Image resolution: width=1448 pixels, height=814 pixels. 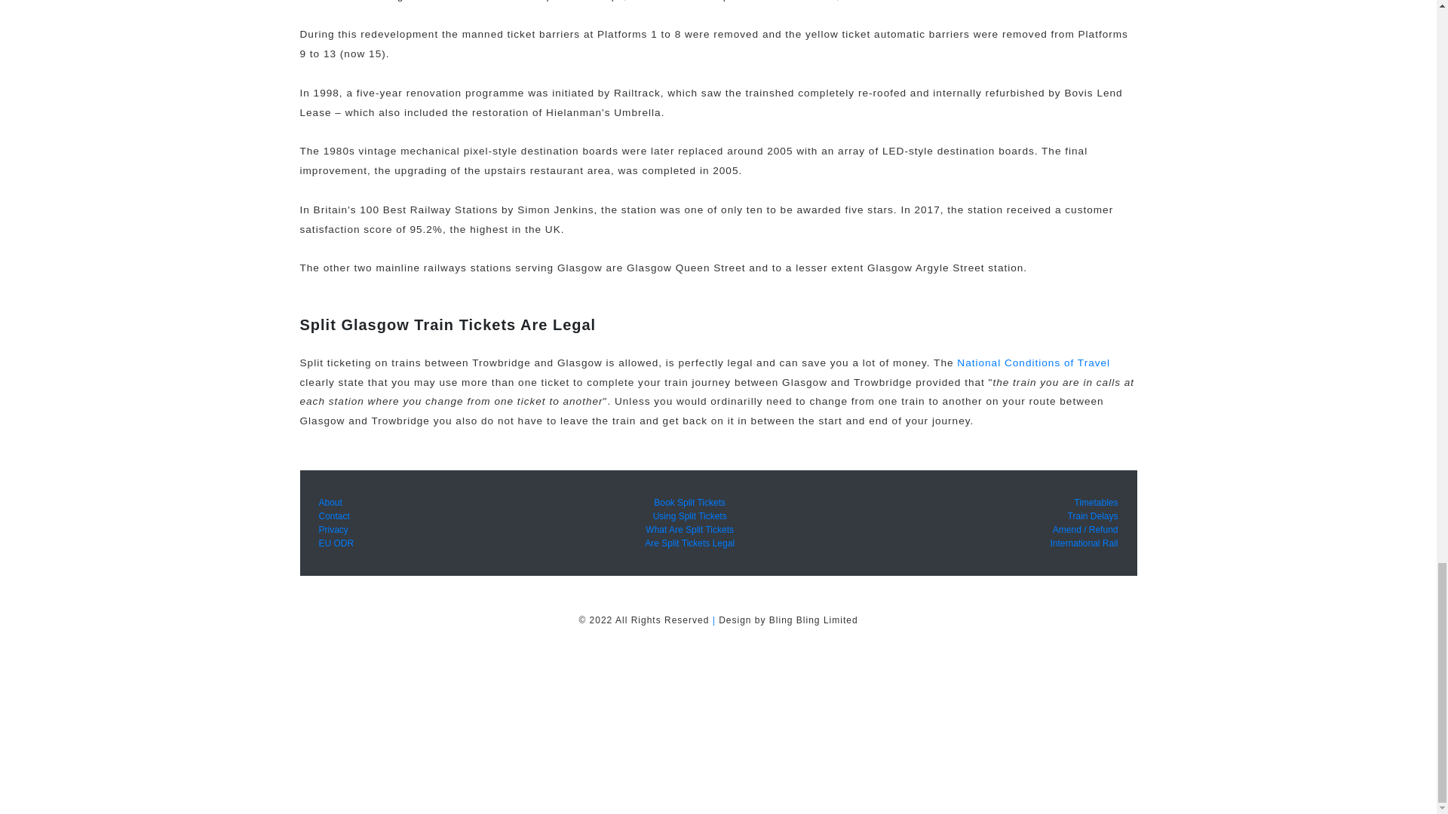 What do you see at coordinates (1033, 363) in the screenshot?
I see `National Conditions of Travel` at bounding box center [1033, 363].